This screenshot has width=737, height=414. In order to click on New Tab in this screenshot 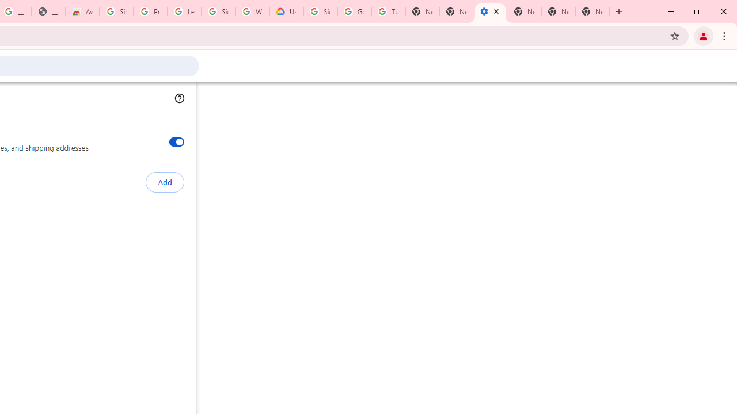, I will do `click(592, 11)`.